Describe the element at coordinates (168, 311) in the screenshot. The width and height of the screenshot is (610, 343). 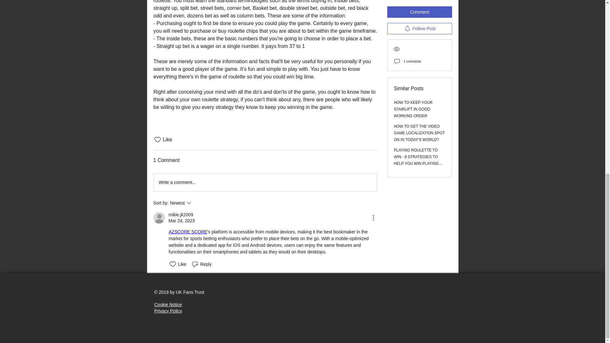
I see `Write a comment...` at that location.